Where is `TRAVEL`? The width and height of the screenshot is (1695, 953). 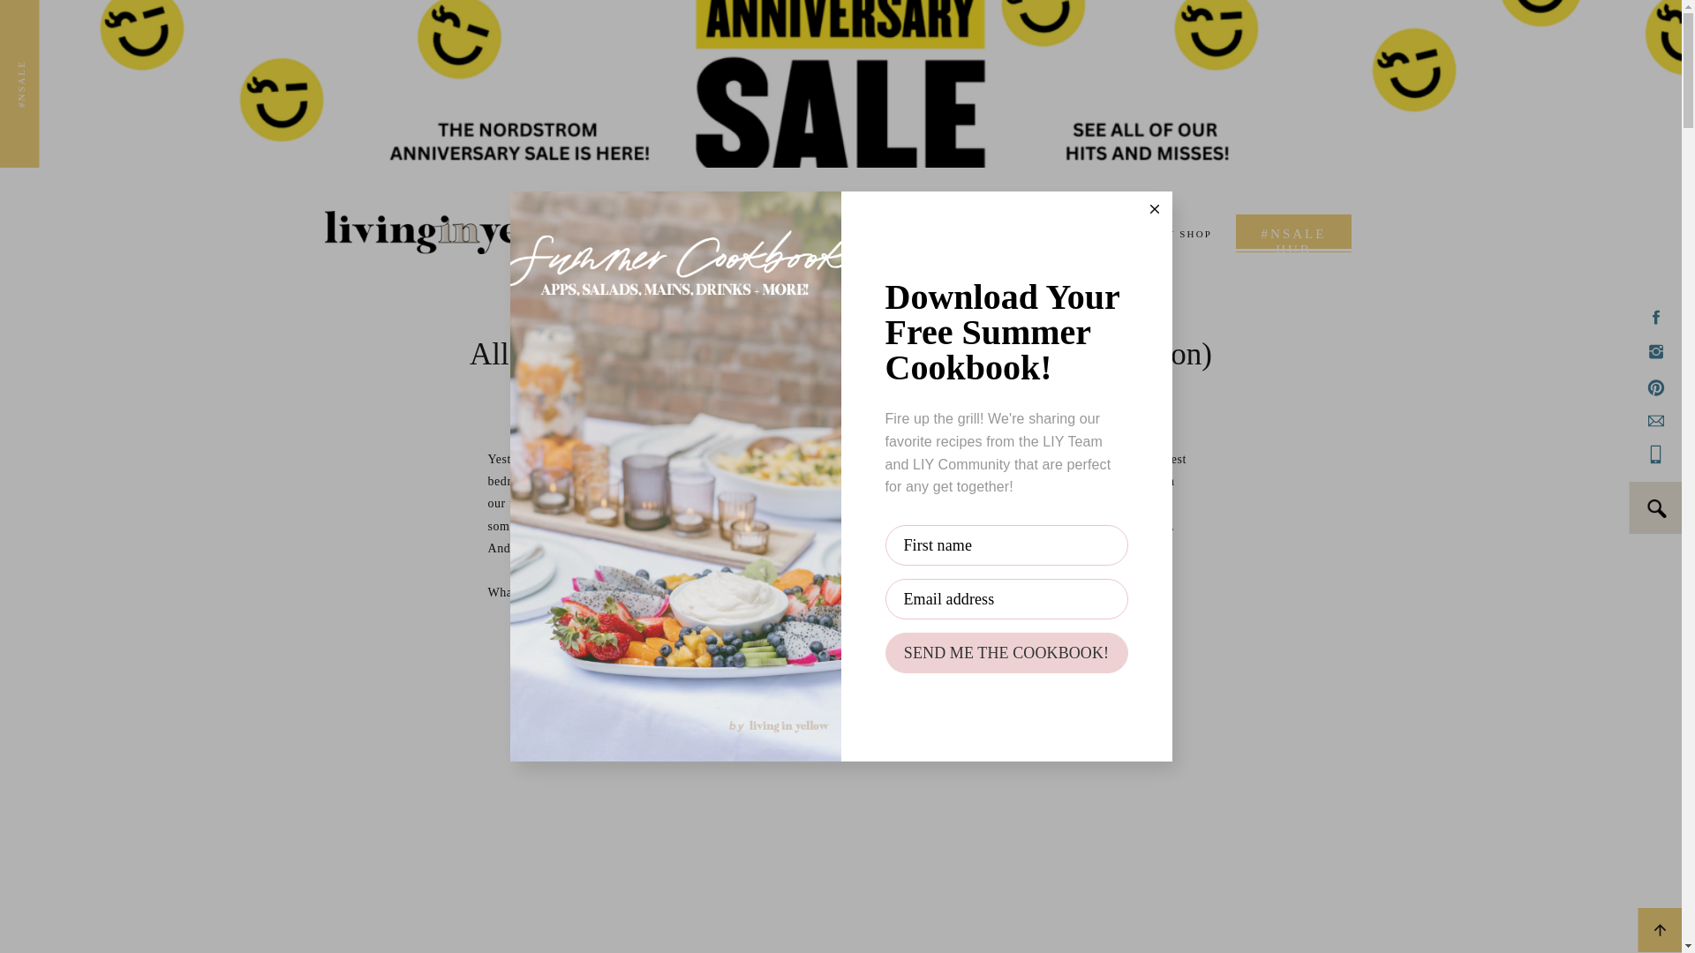
TRAVEL is located at coordinates (841, 231).